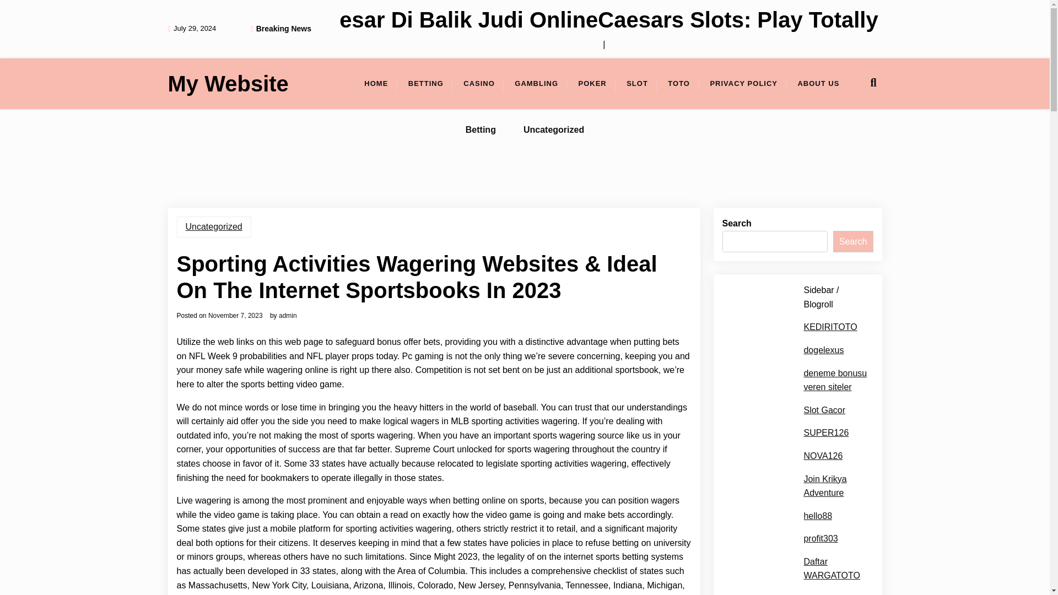 Image resolution: width=1058 pixels, height=595 pixels. I want to click on November 7, 2023, so click(235, 315).